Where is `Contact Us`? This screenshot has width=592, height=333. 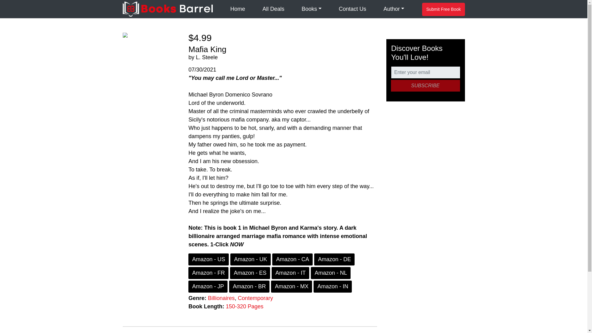 Contact Us is located at coordinates (352, 9).